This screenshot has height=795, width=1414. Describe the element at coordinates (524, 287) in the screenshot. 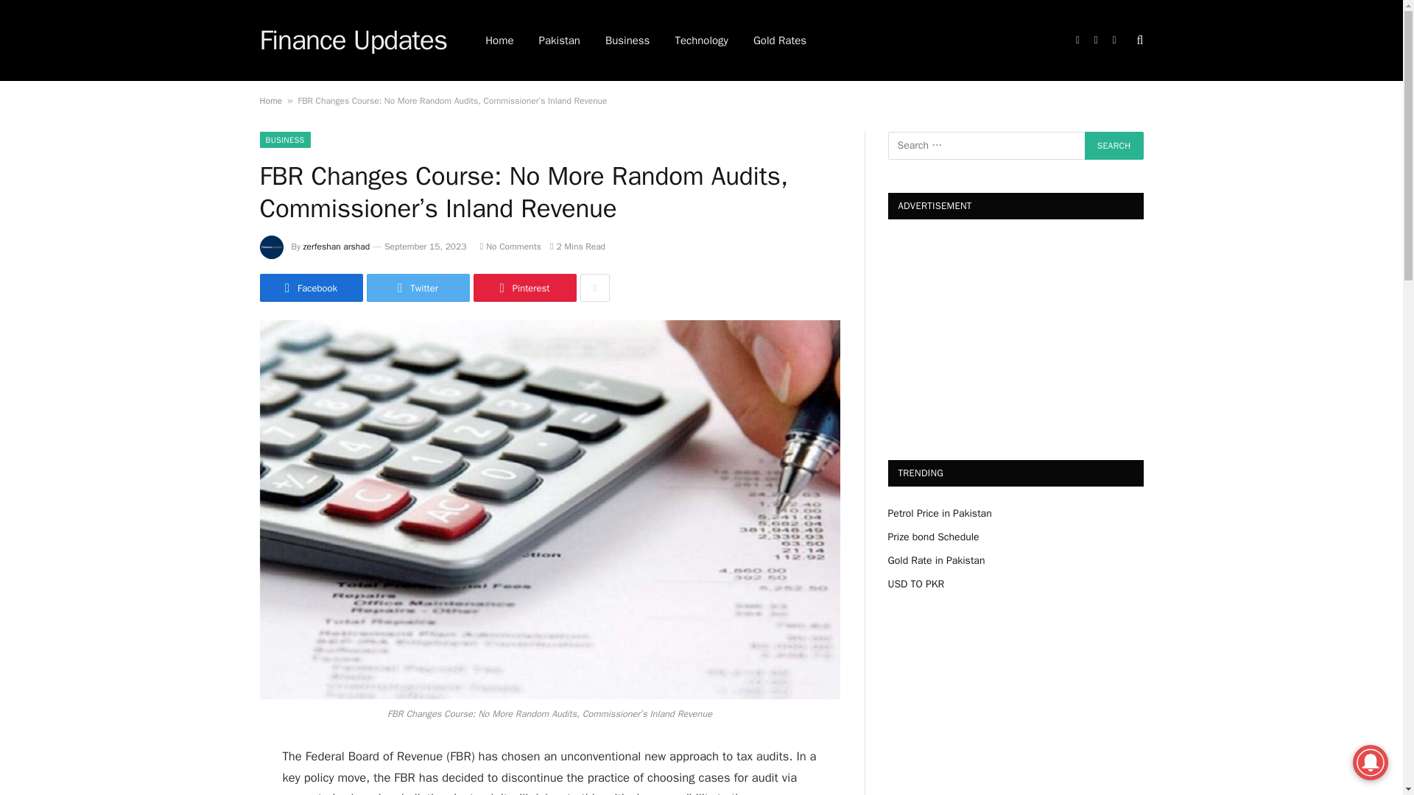

I see `Pinterest` at that location.